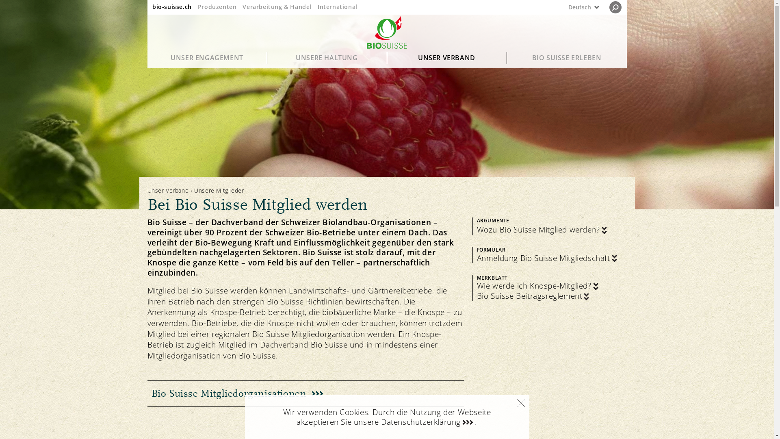 The height and width of the screenshot is (439, 780). I want to click on Bio Suisse Beitragsreglement, so click(534, 296).